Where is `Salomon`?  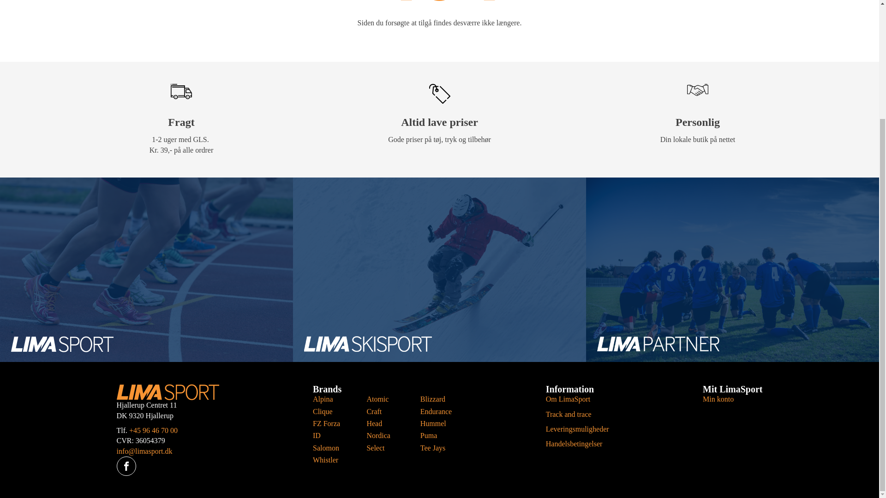
Salomon is located at coordinates (329, 448).